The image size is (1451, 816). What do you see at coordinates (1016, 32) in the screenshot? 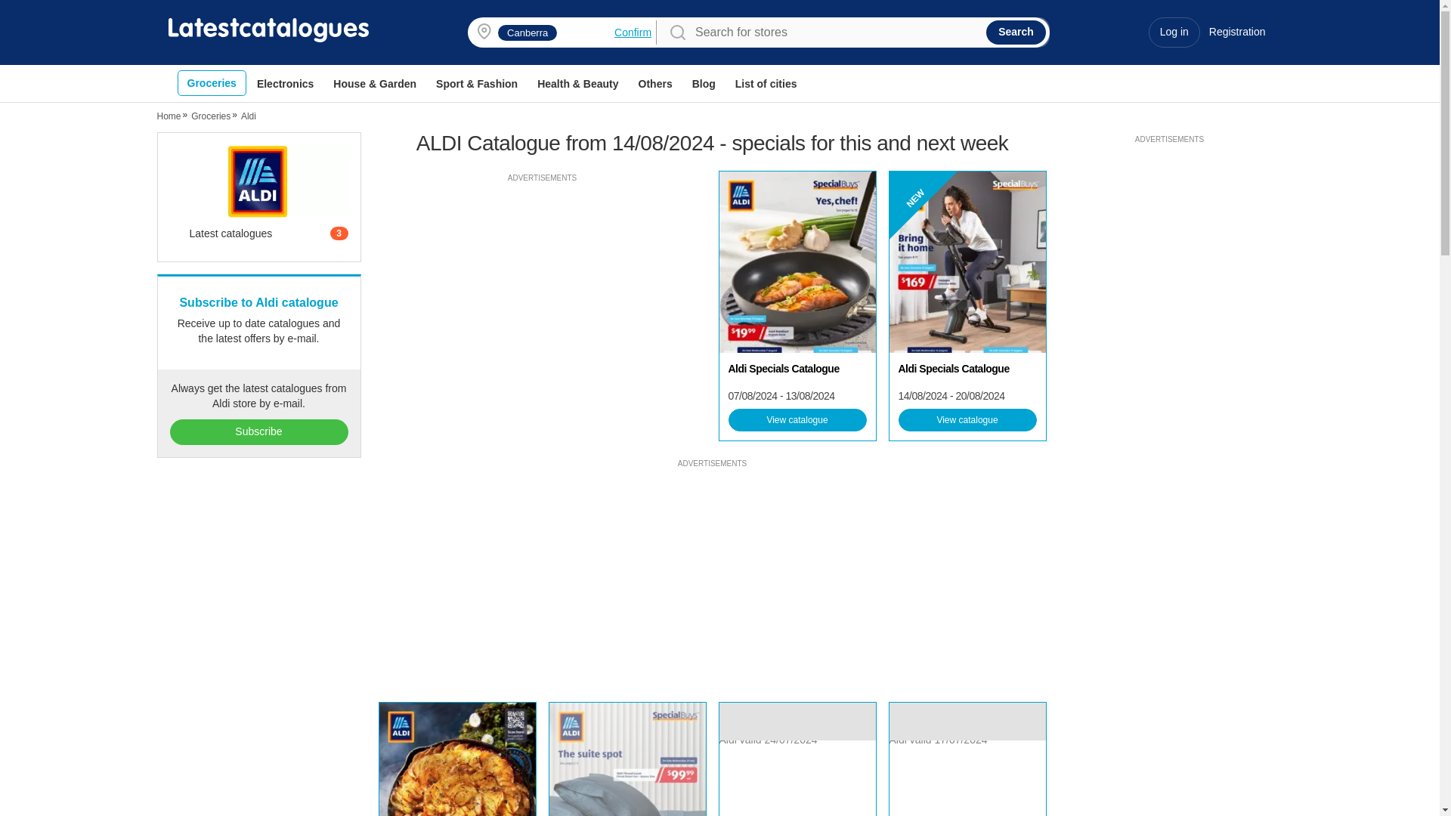
I see `Search` at bounding box center [1016, 32].